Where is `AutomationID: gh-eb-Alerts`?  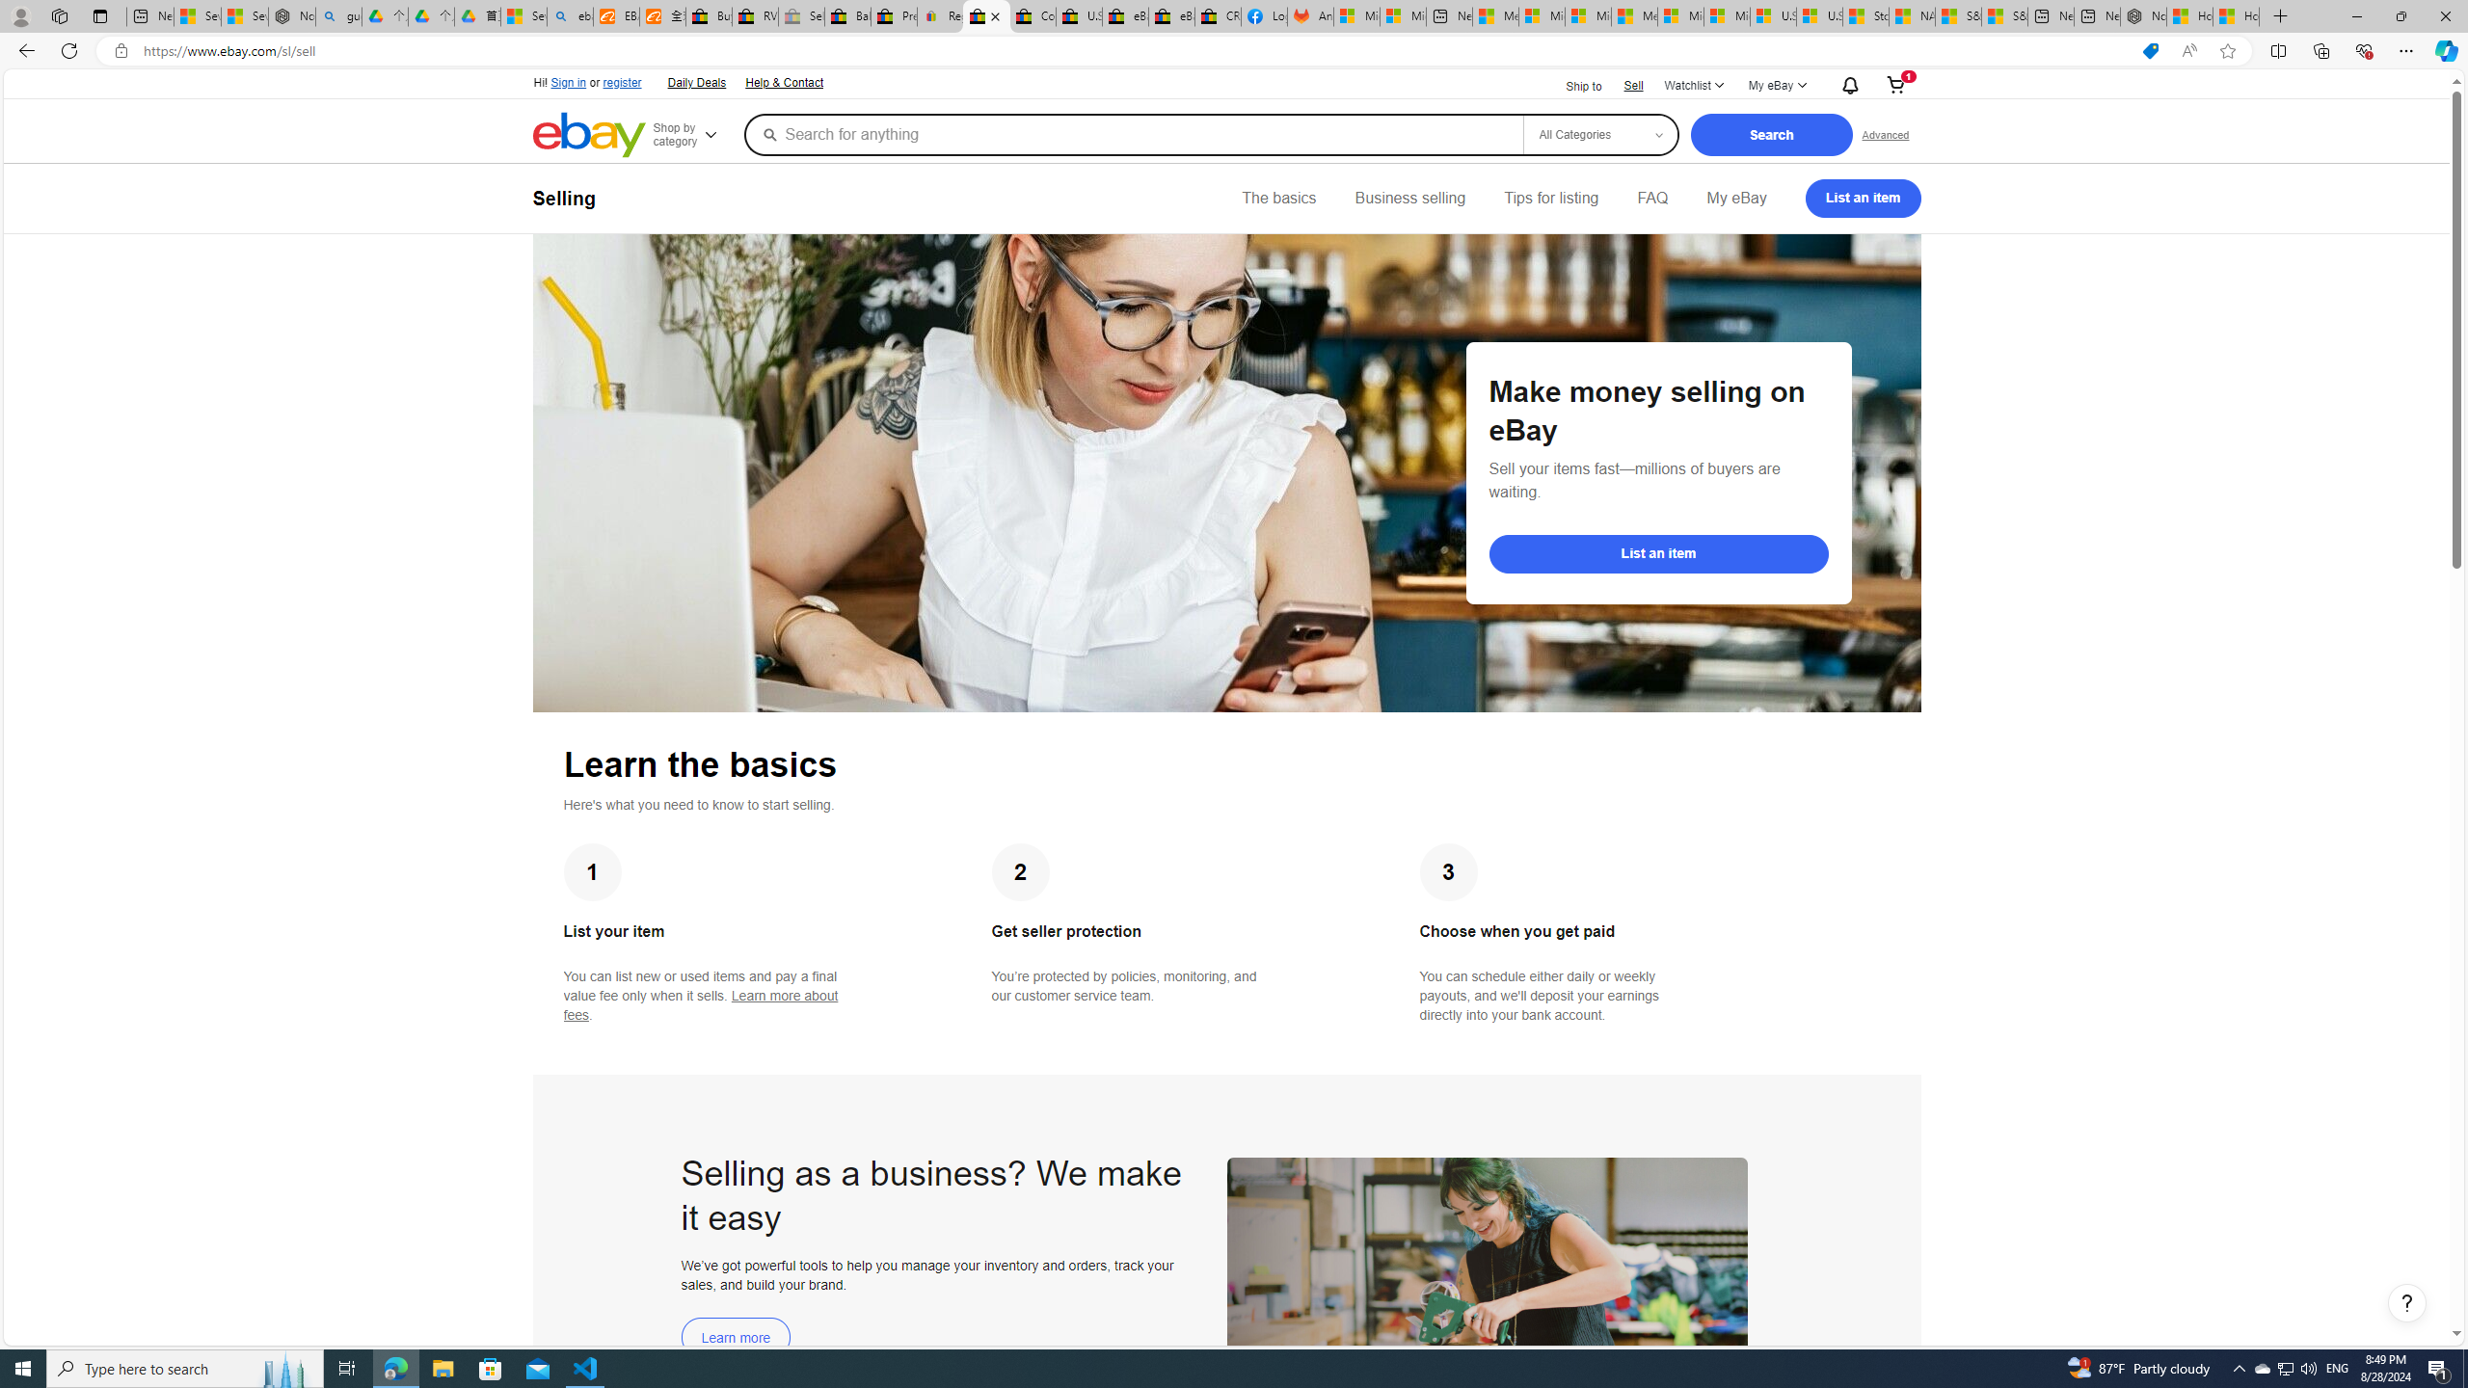 AutomationID: gh-eb-Alerts is located at coordinates (1848, 85).